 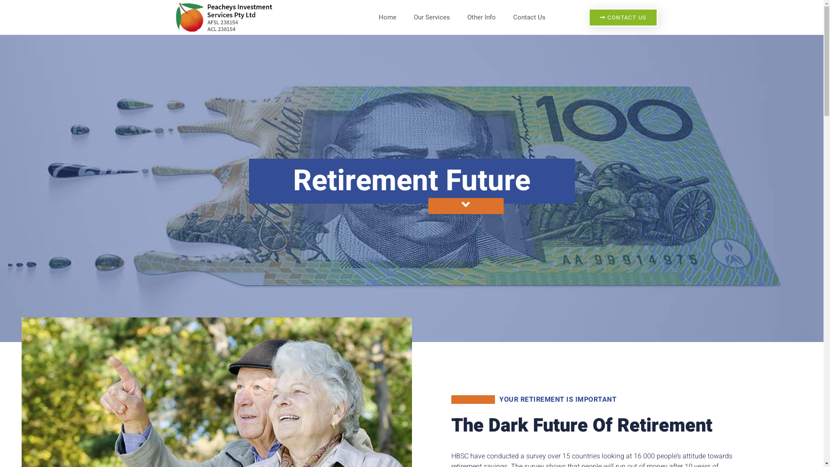 What do you see at coordinates (387, 17) in the screenshot?
I see `Home` at bounding box center [387, 17].